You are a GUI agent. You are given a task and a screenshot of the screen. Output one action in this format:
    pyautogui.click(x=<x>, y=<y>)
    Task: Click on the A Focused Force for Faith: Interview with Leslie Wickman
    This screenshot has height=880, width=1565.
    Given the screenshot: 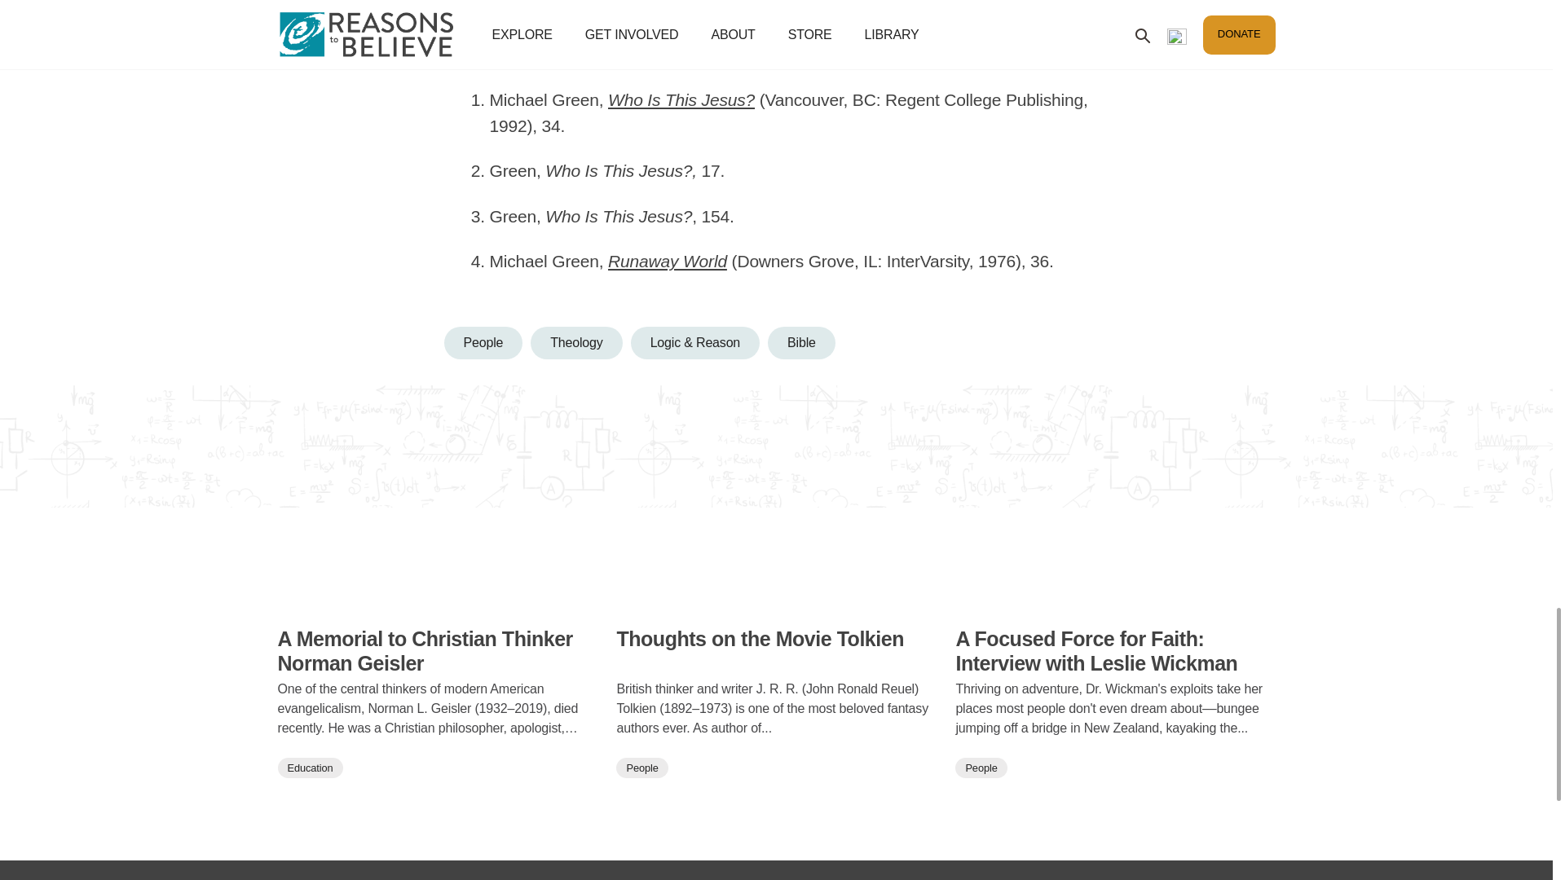 What is the action you would take?
    pyautogui.click(x=1115, y=650)
    